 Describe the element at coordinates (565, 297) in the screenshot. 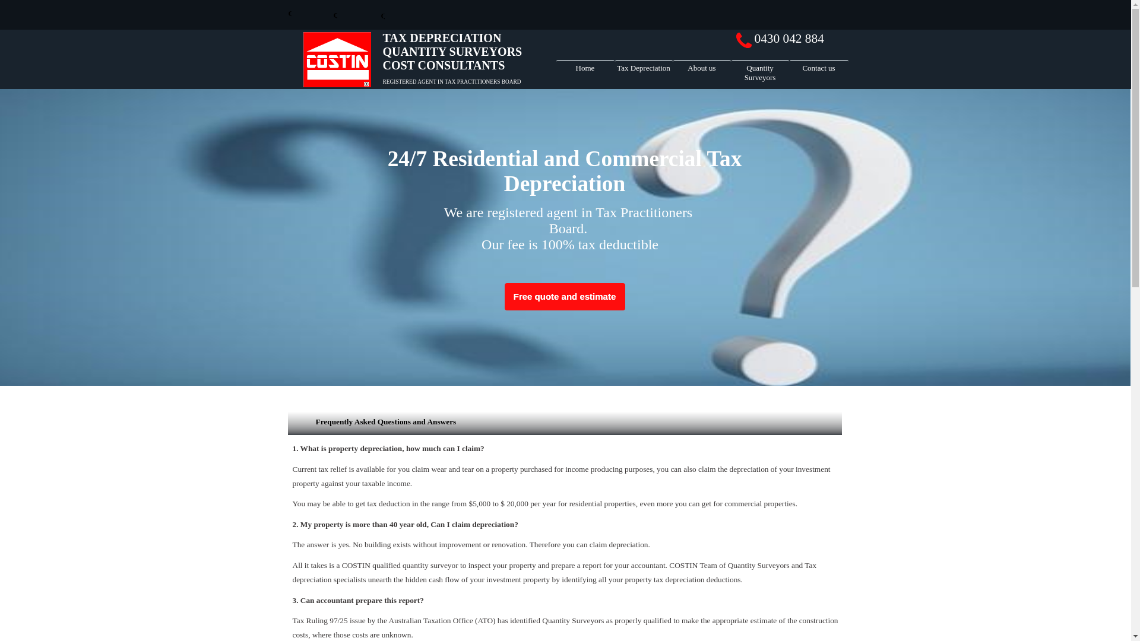

I see `Free quote and estimate` at that location.